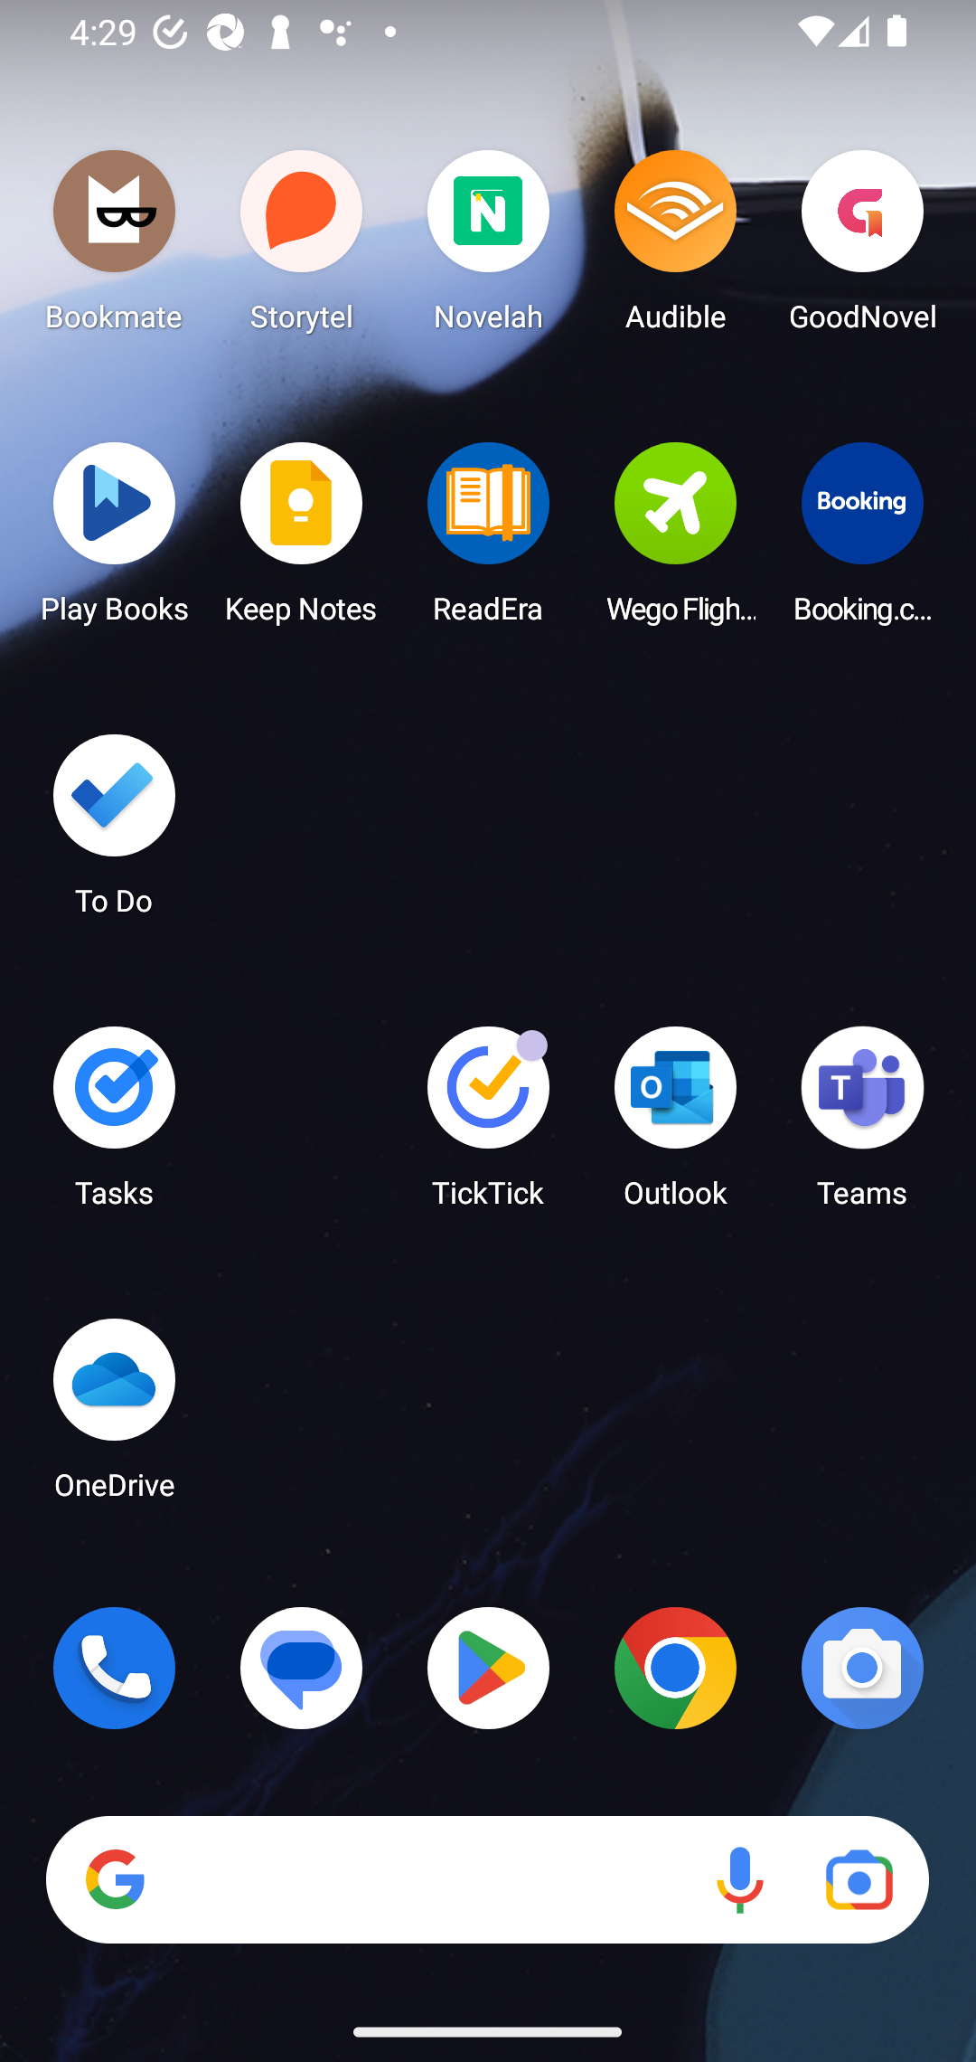  I want to click on Wego Flights & Hotels, so click(675, 540).